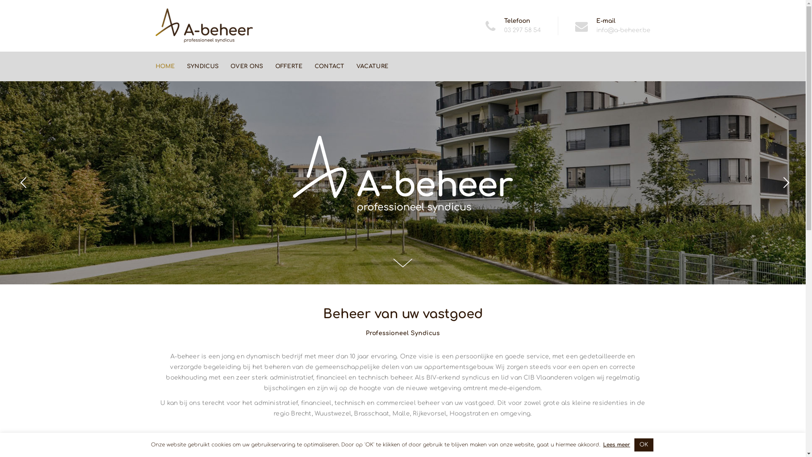 The width and height of the screenshot is (812, 457). What do you see at coordinates (203, 66) in the screenshot?
I see `SYNDICUS` at bounding box center [203, 66].